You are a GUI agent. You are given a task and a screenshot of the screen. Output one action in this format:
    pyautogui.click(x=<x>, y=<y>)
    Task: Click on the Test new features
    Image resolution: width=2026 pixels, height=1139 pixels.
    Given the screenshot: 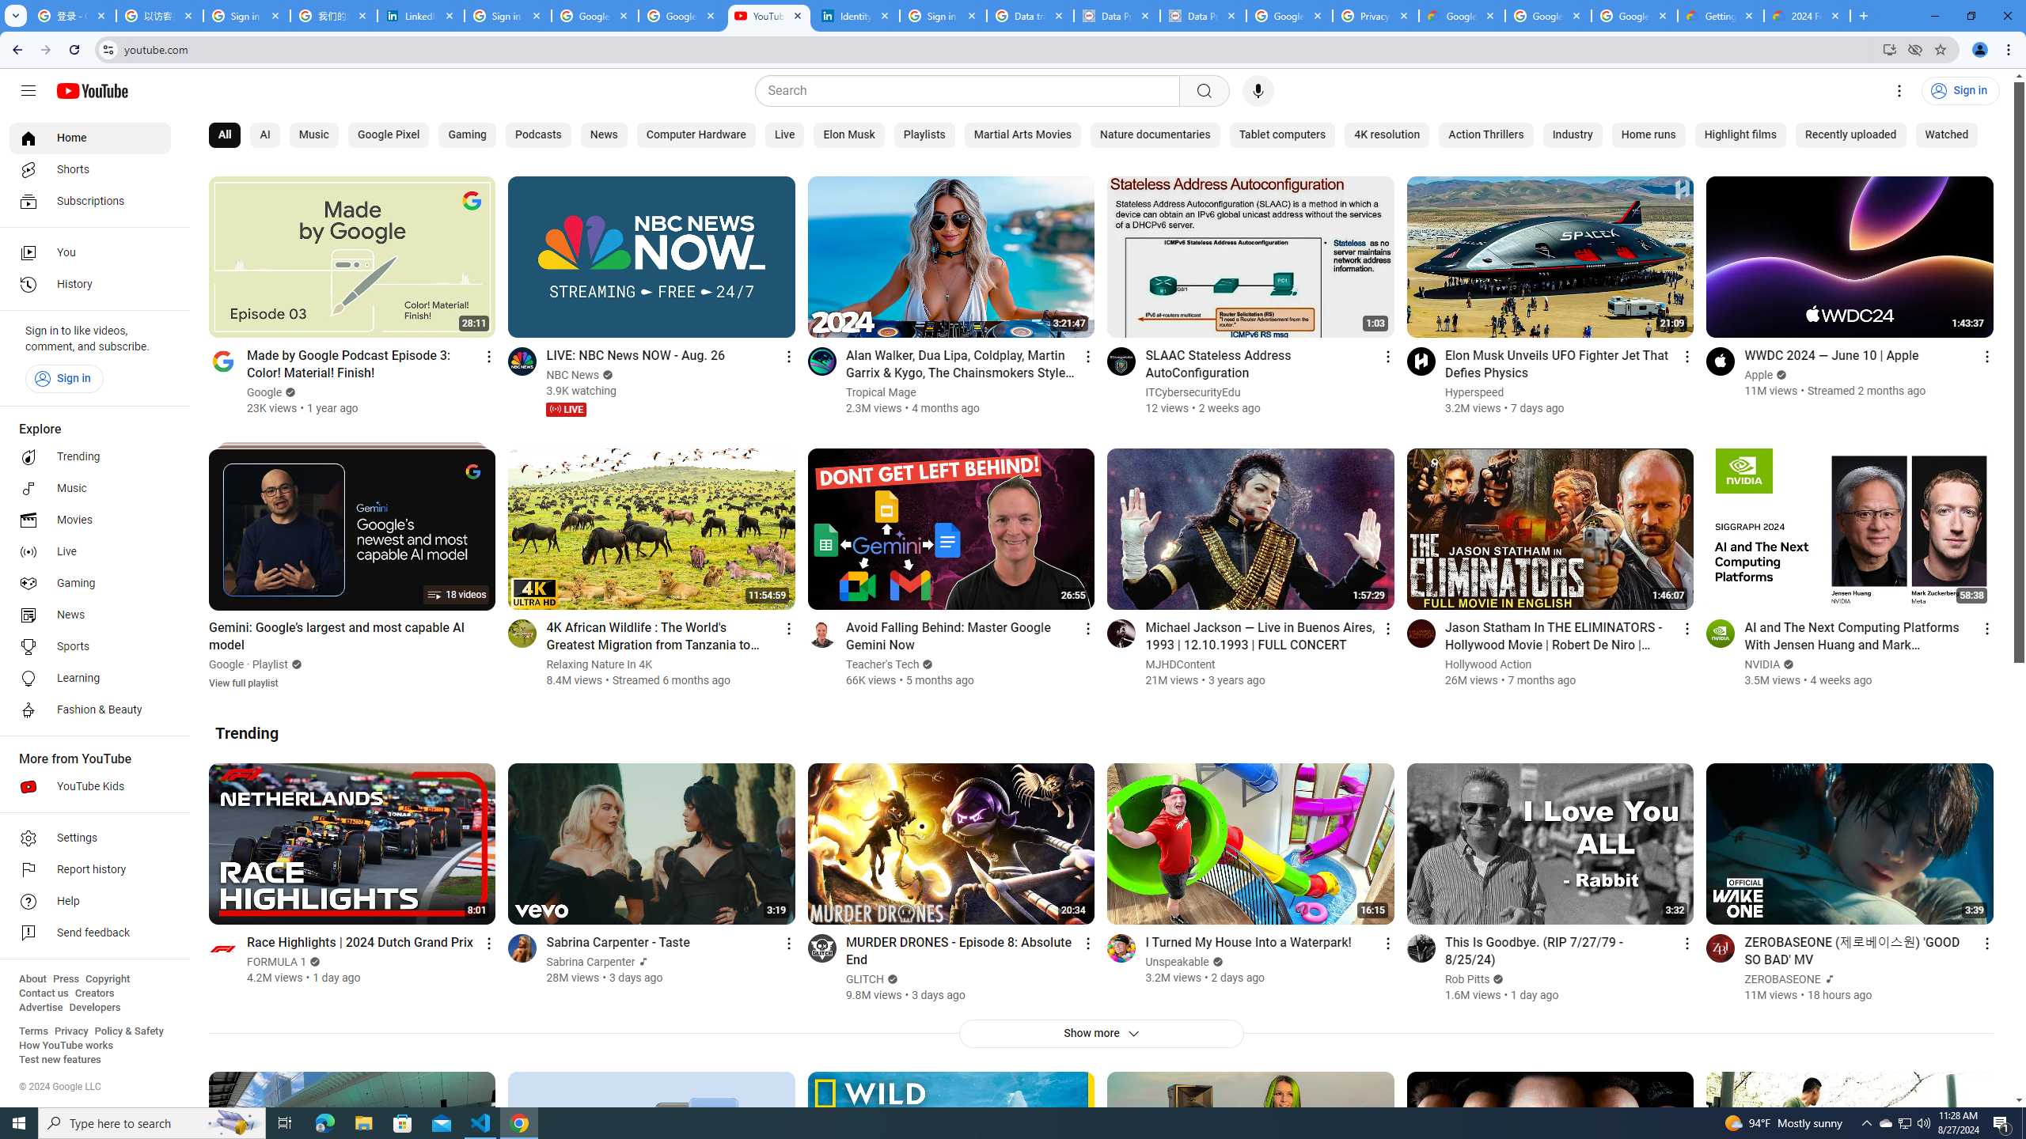 What is the action you would take?
    pyautogui.click(x=60, y=1060)
    